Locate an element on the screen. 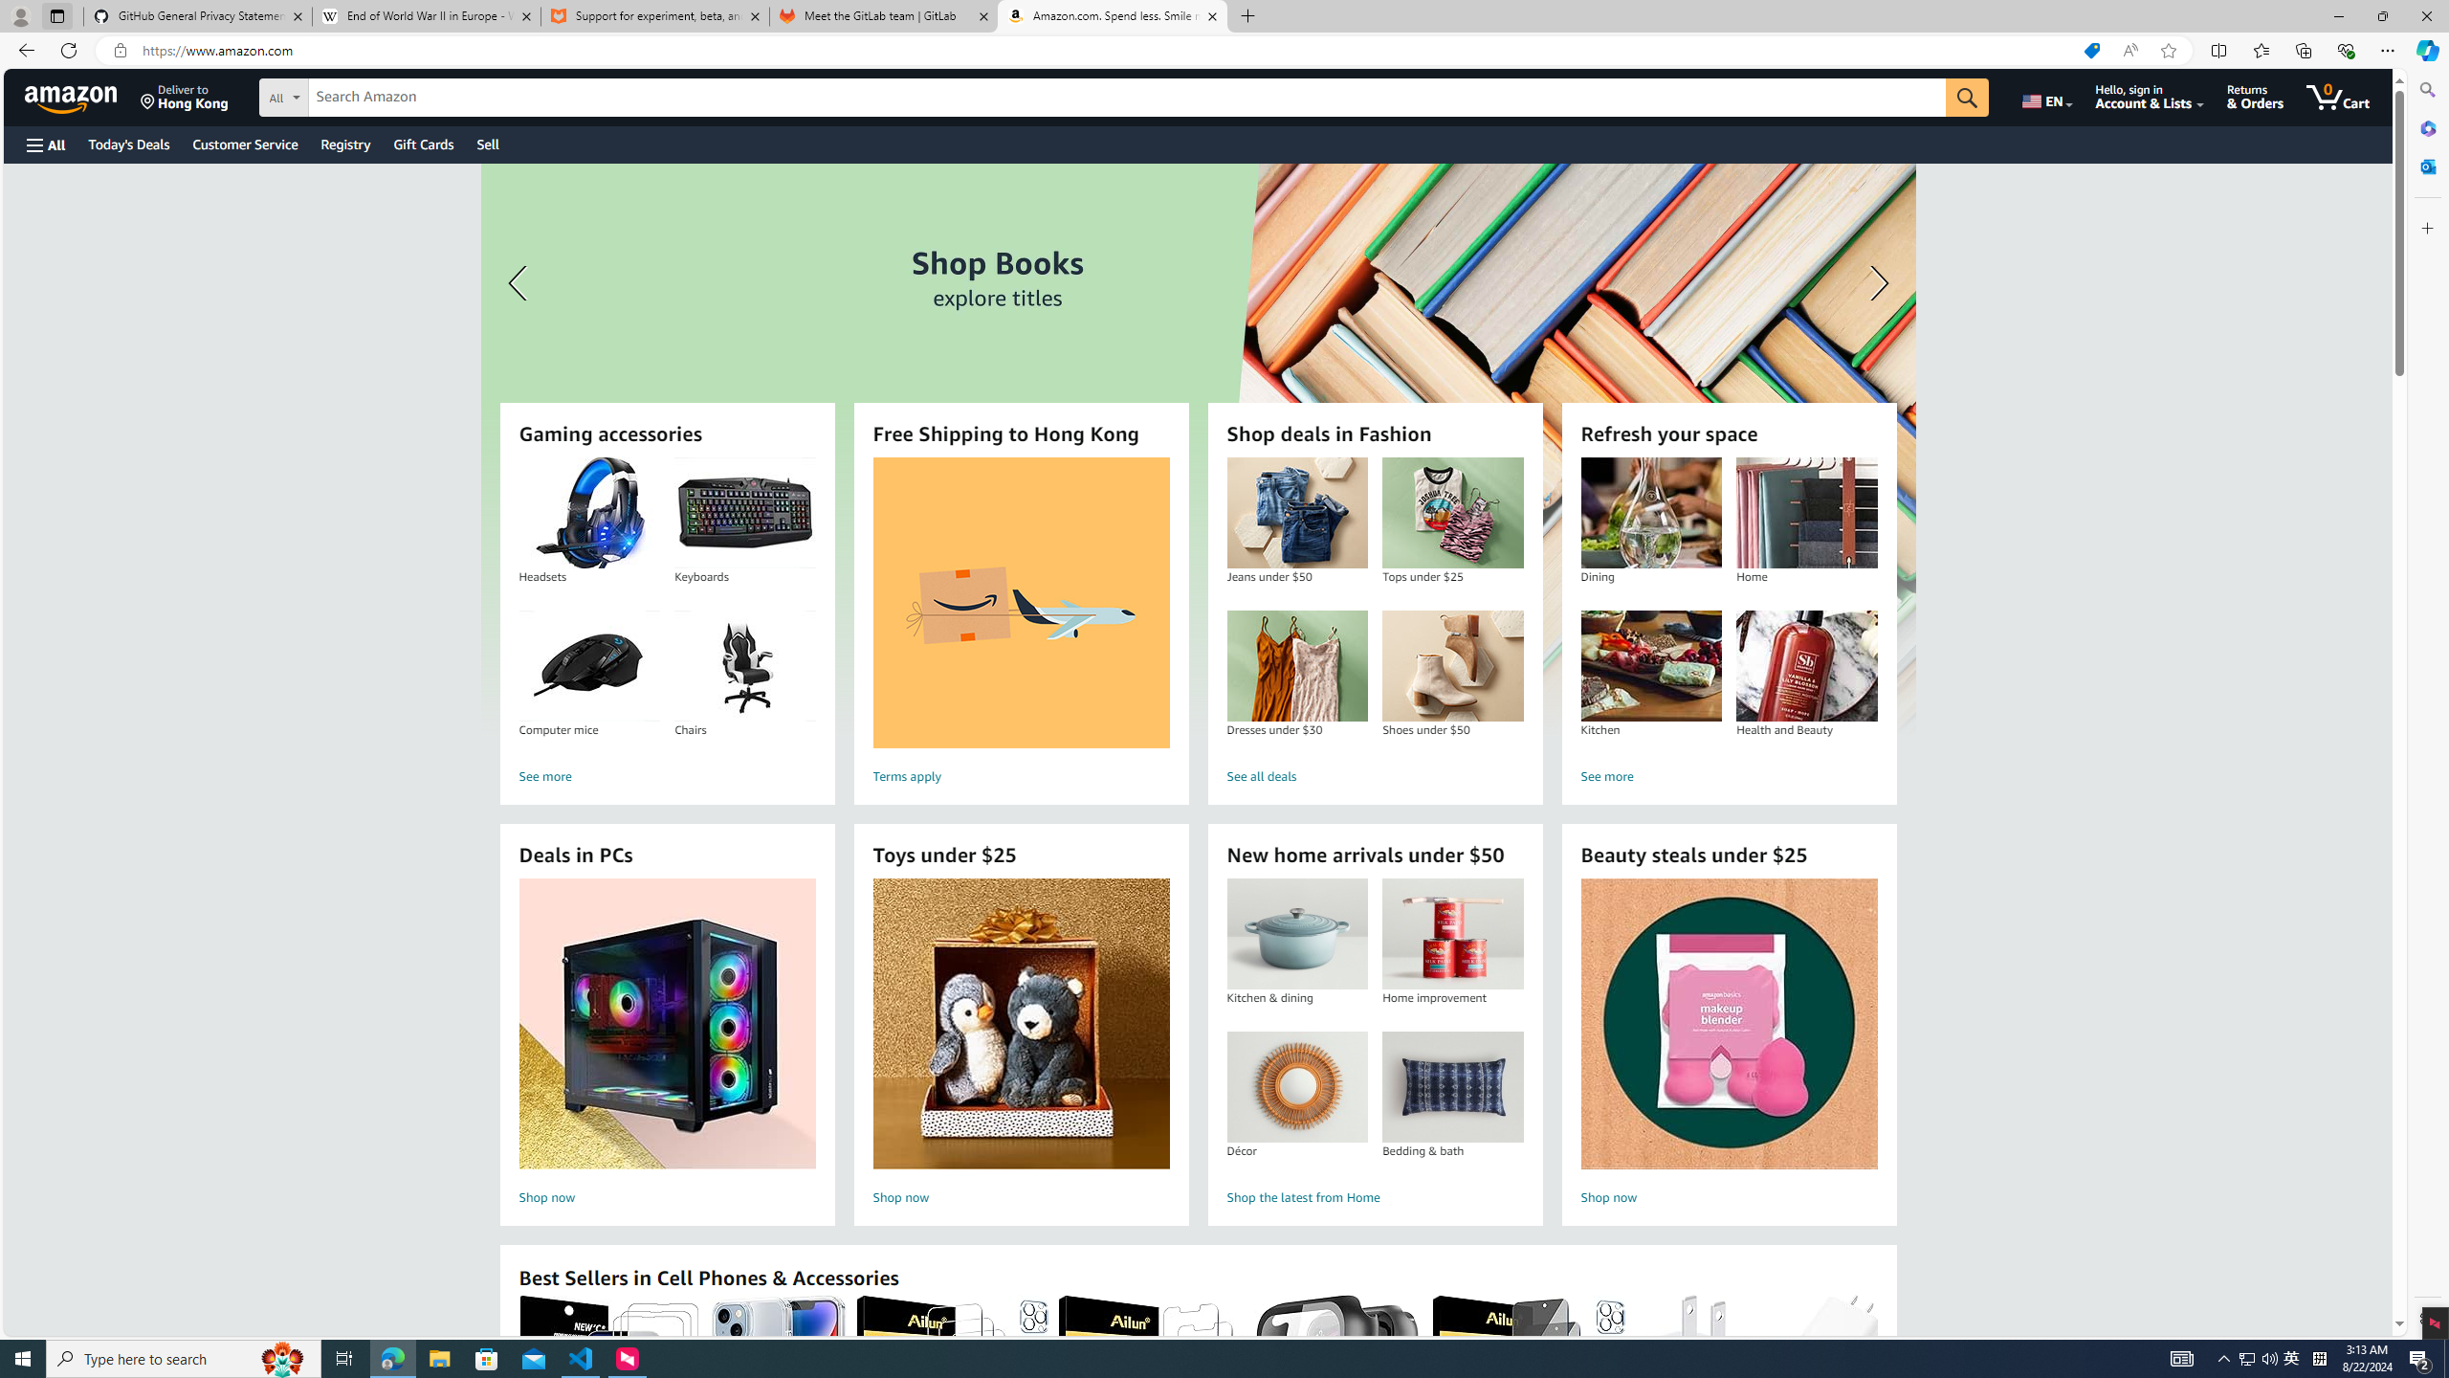 The image size is (2449, 1378). Open Menu is located at coordinates (44, 145).